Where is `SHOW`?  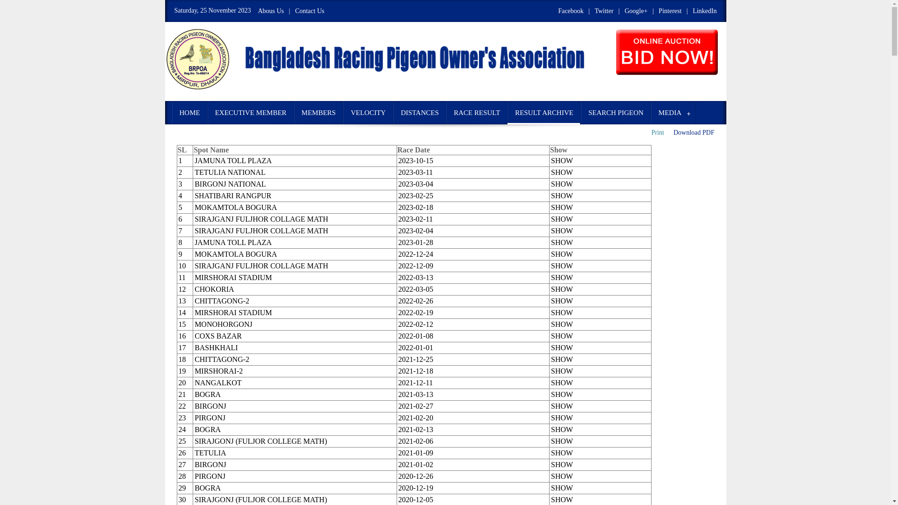
SHOW is located at coordinates (562, 231).